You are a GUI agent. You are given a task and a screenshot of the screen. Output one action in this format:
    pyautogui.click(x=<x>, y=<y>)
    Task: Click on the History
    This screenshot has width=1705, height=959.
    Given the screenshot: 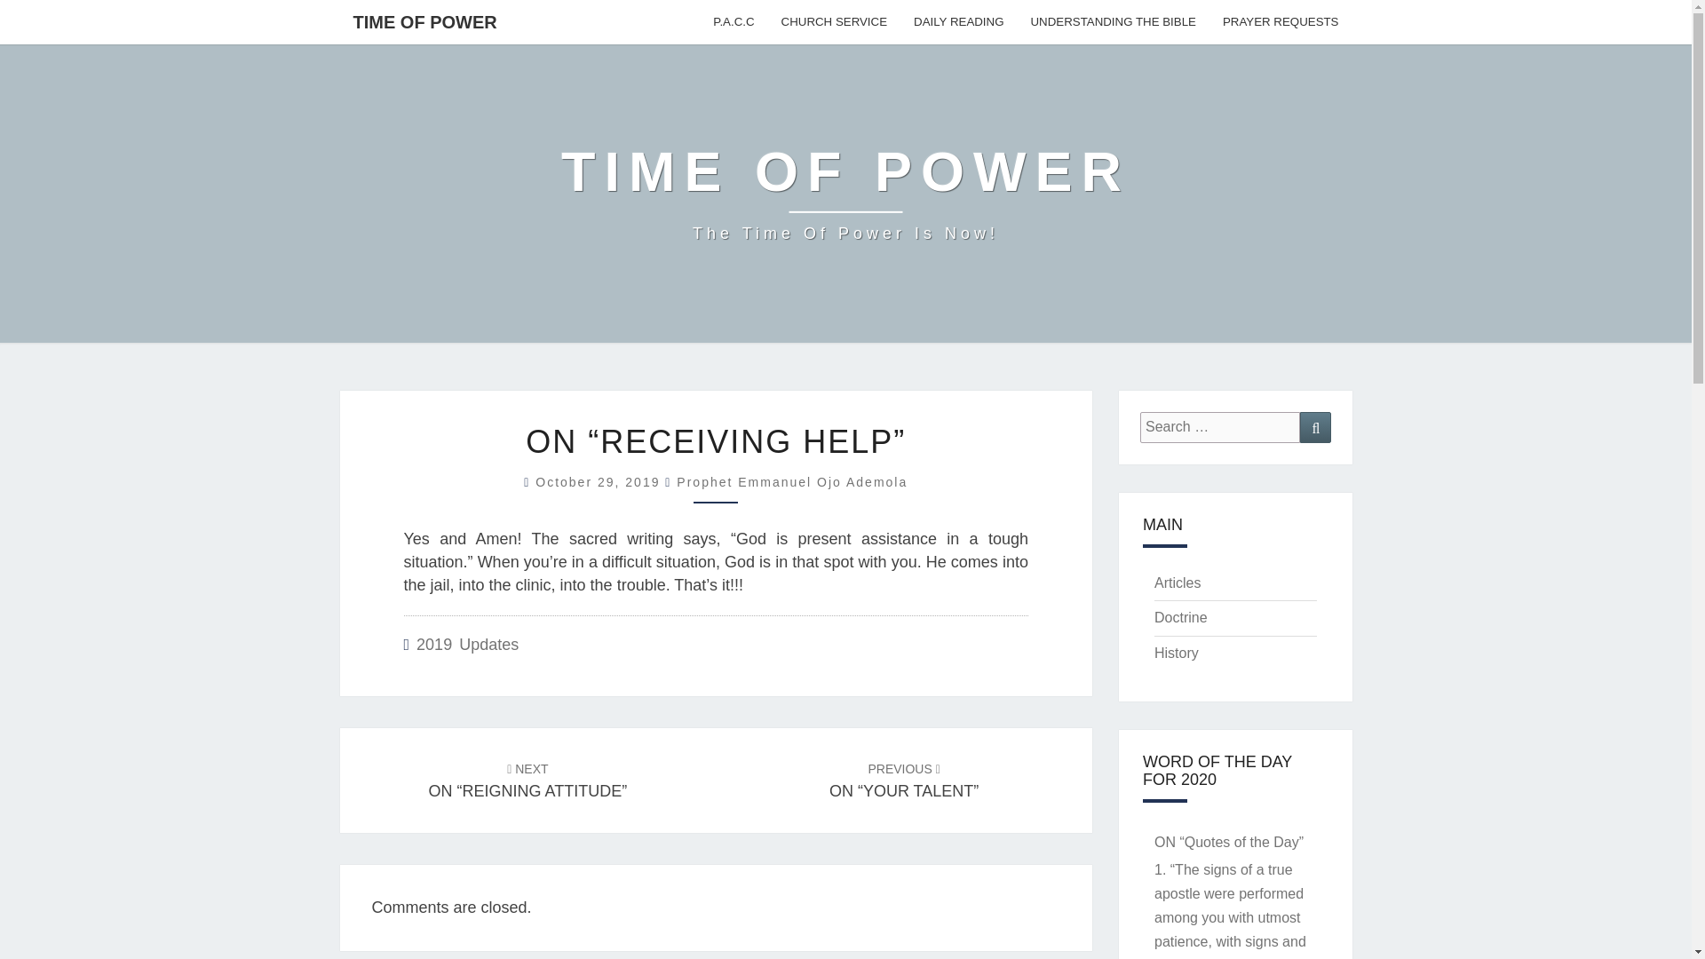 What is the action you would take?
    pyautogui.click(x=1176, y=653)
    